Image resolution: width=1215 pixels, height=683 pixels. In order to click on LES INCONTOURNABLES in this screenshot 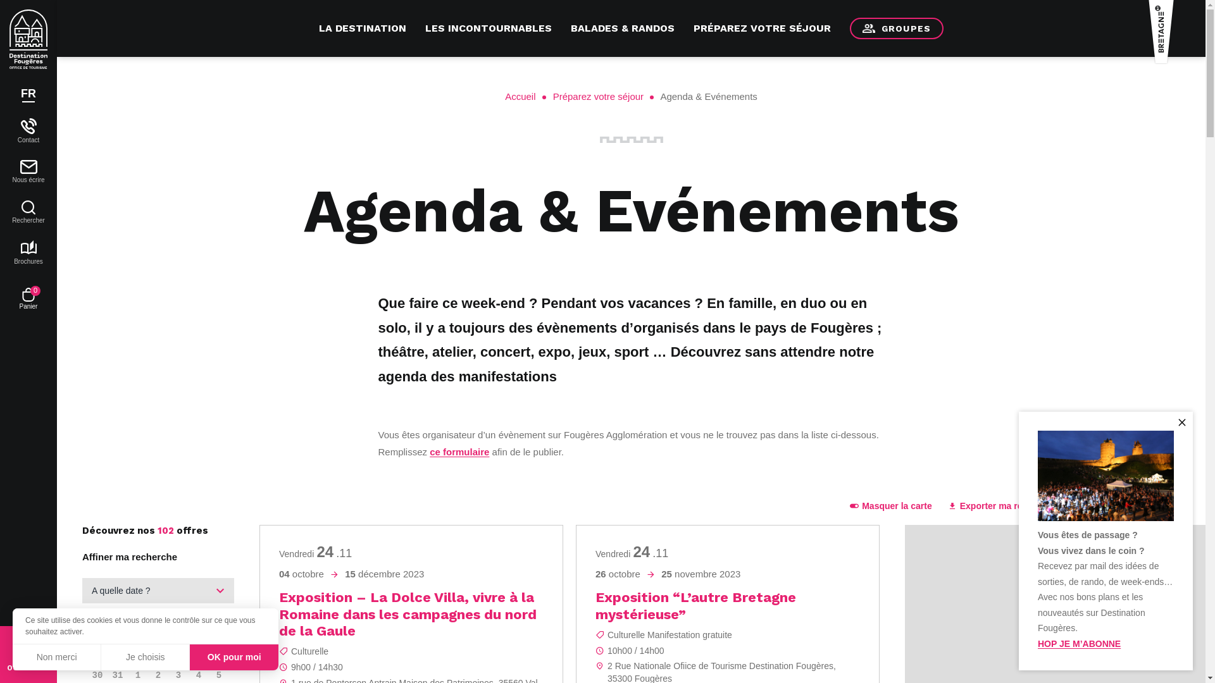, I will do `click(489, 28)`.